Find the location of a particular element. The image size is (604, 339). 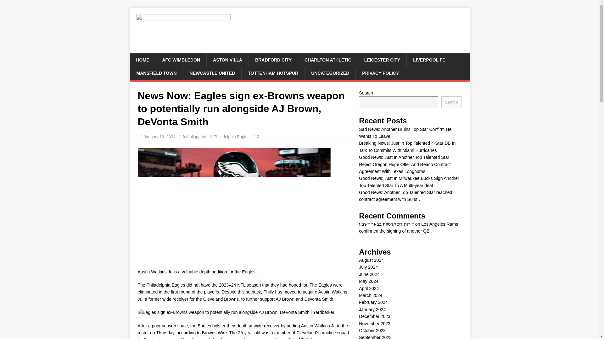

Sad News: Another Bruins Top Star Confirm He Wants To Leave is located at coordinates (405, 132).